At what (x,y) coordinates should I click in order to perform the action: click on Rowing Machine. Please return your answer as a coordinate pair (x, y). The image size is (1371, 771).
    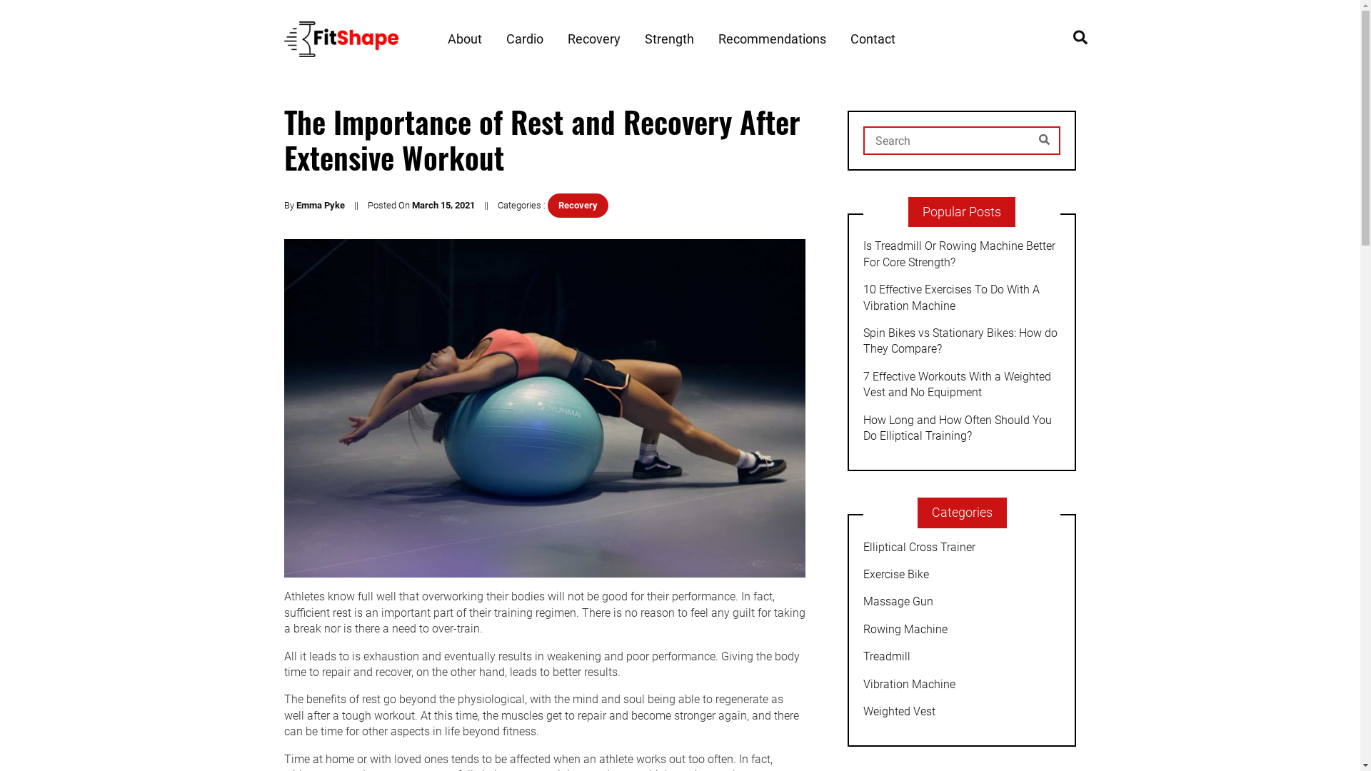
    Looking at the image, I should click on (962, 630).